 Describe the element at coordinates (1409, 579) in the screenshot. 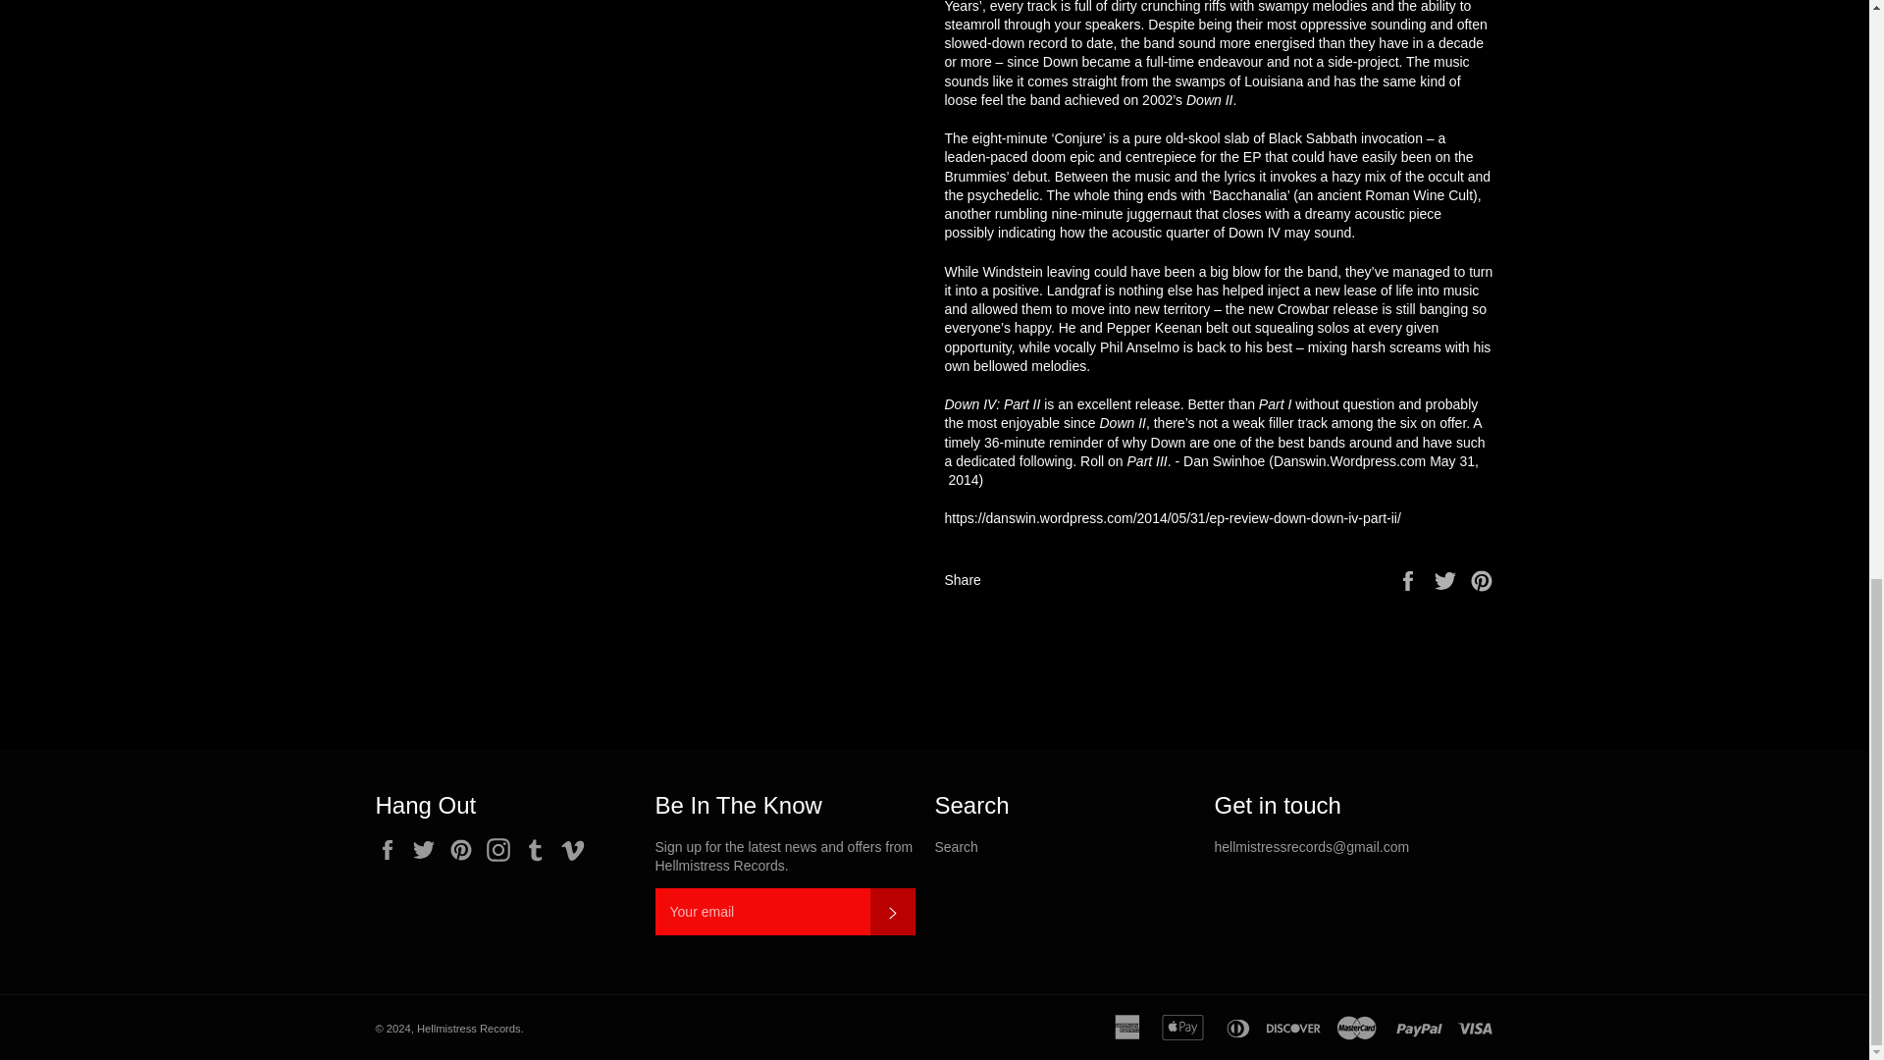

I see `Share on Facebook` at that location.